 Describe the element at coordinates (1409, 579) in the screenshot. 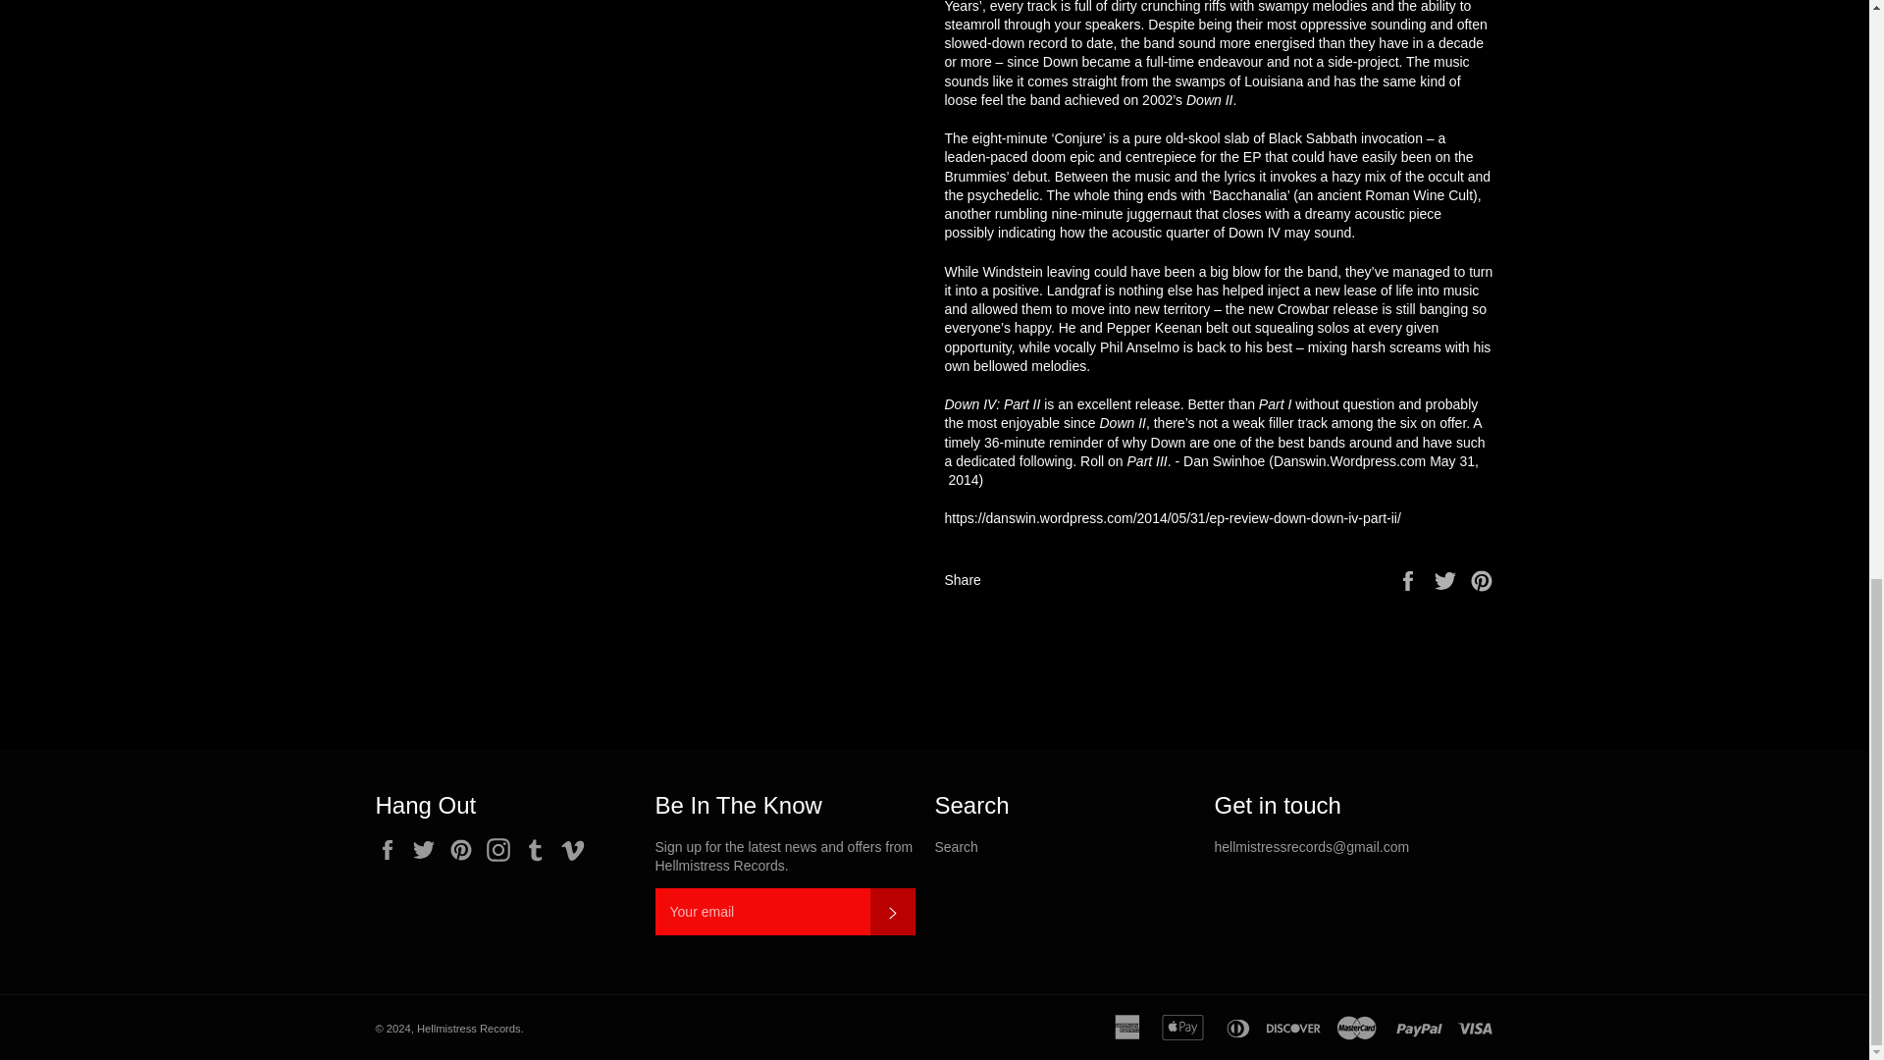

I see `Share on Facebook` at that location.